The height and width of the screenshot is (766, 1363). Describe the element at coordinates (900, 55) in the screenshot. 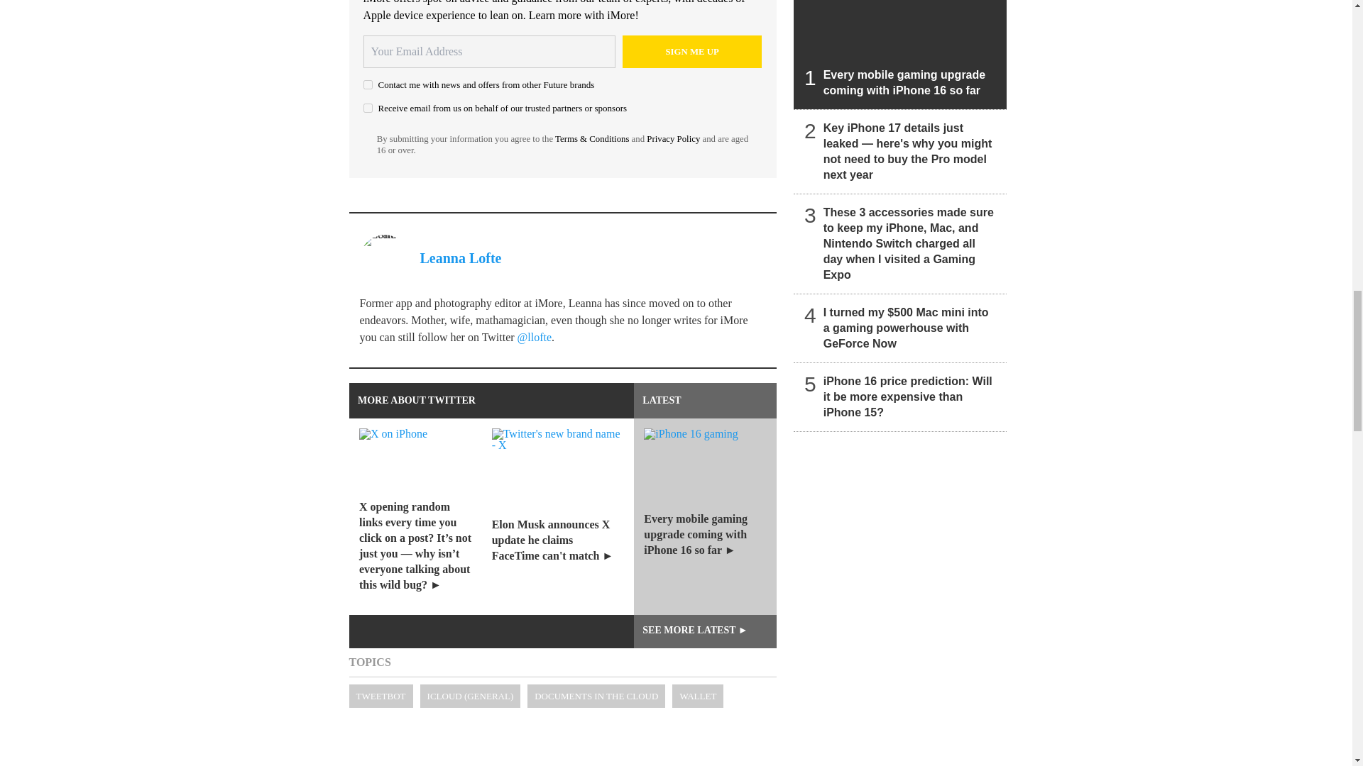

I see `Every mobile gaming upgrade coming with iPhone 16 so far` at that location.